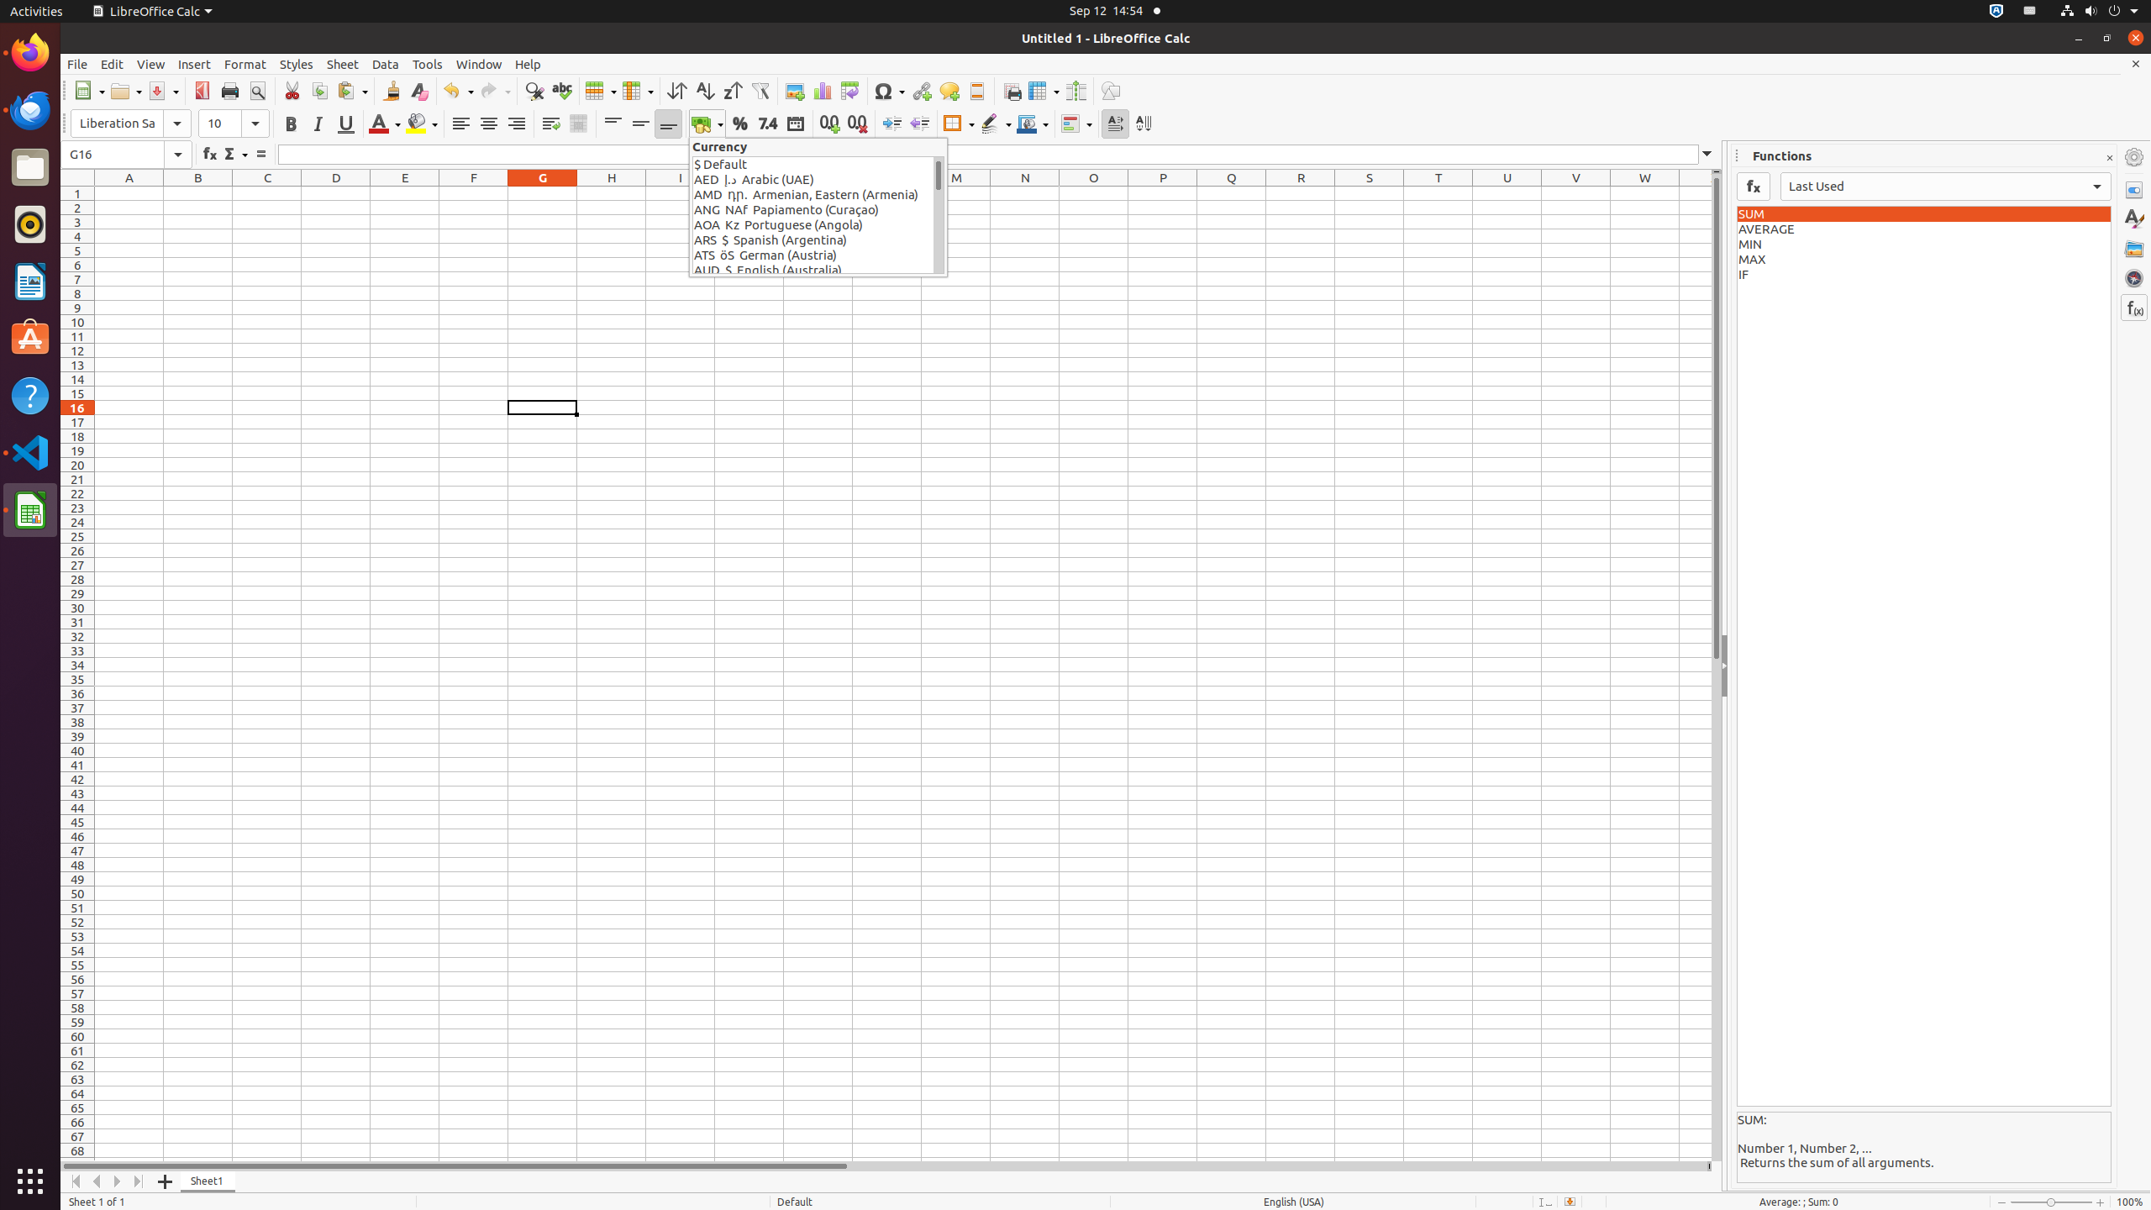 The width and height of the screenshot is (2151, 1210). Describe the element at coordinates (152, 12) in the screenshot. I see `LibreOffice Calc` at that location.